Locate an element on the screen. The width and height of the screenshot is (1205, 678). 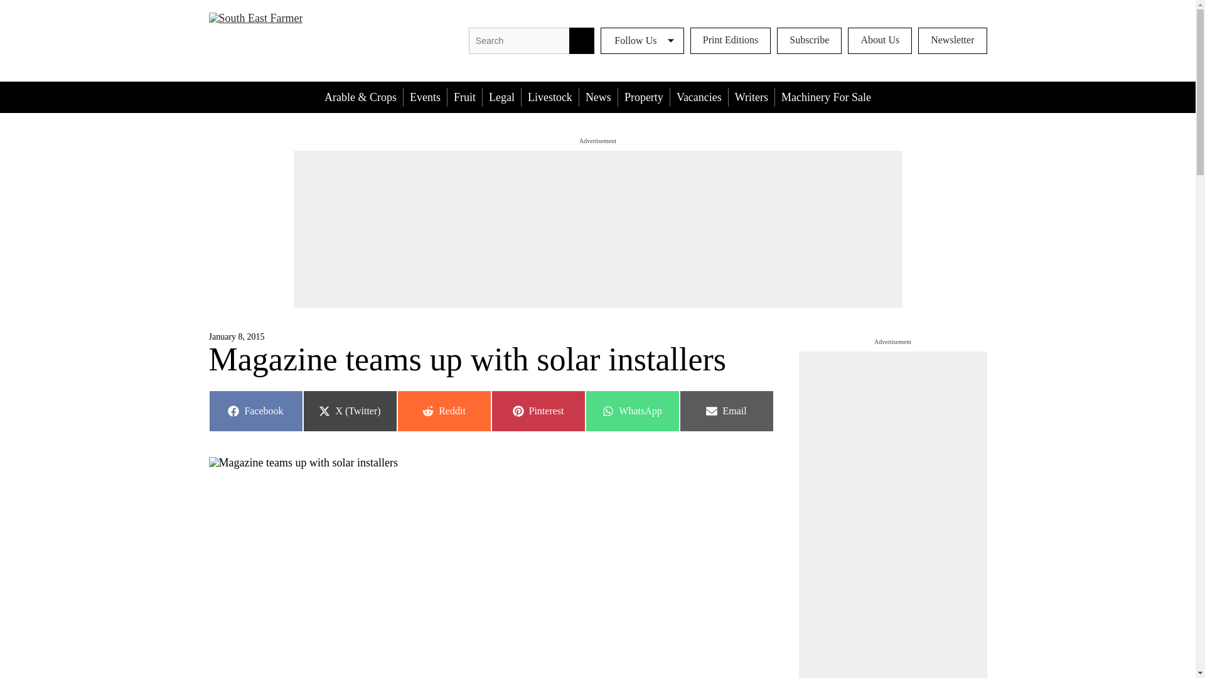
News is located at coordinates (537, 411).